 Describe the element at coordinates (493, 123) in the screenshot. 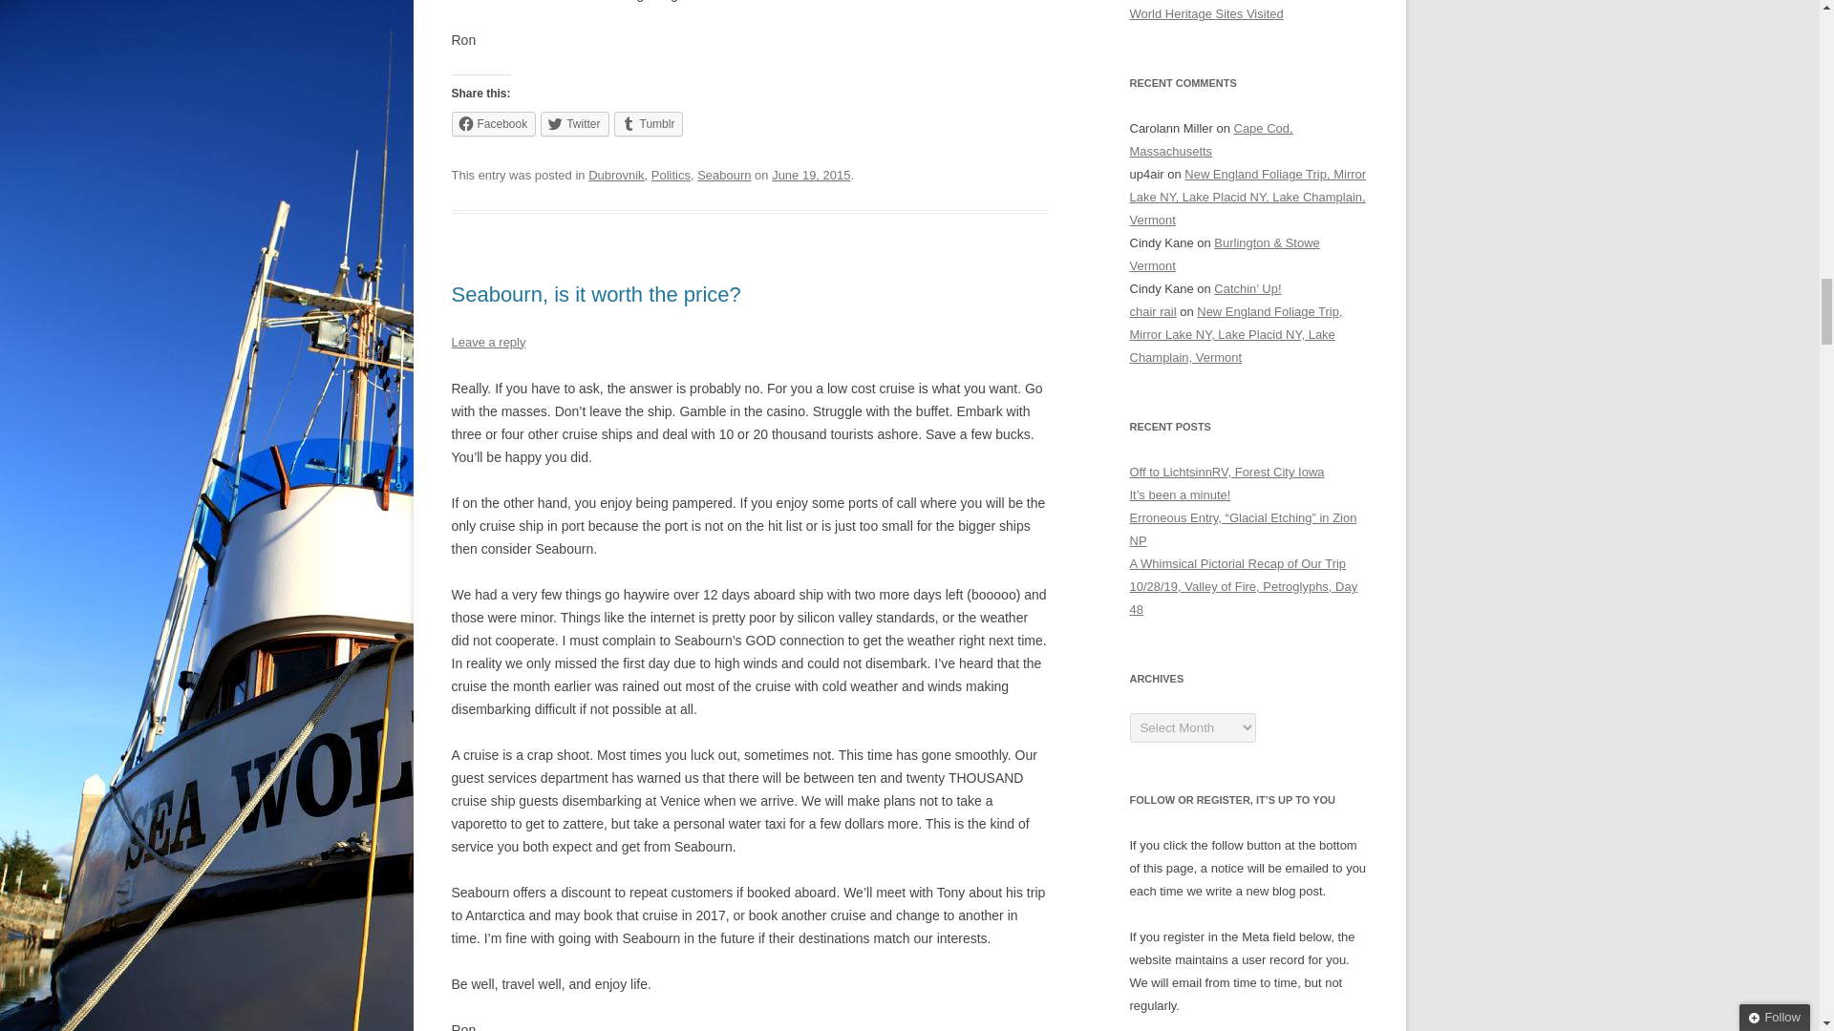

I see `Facebook` at that location.